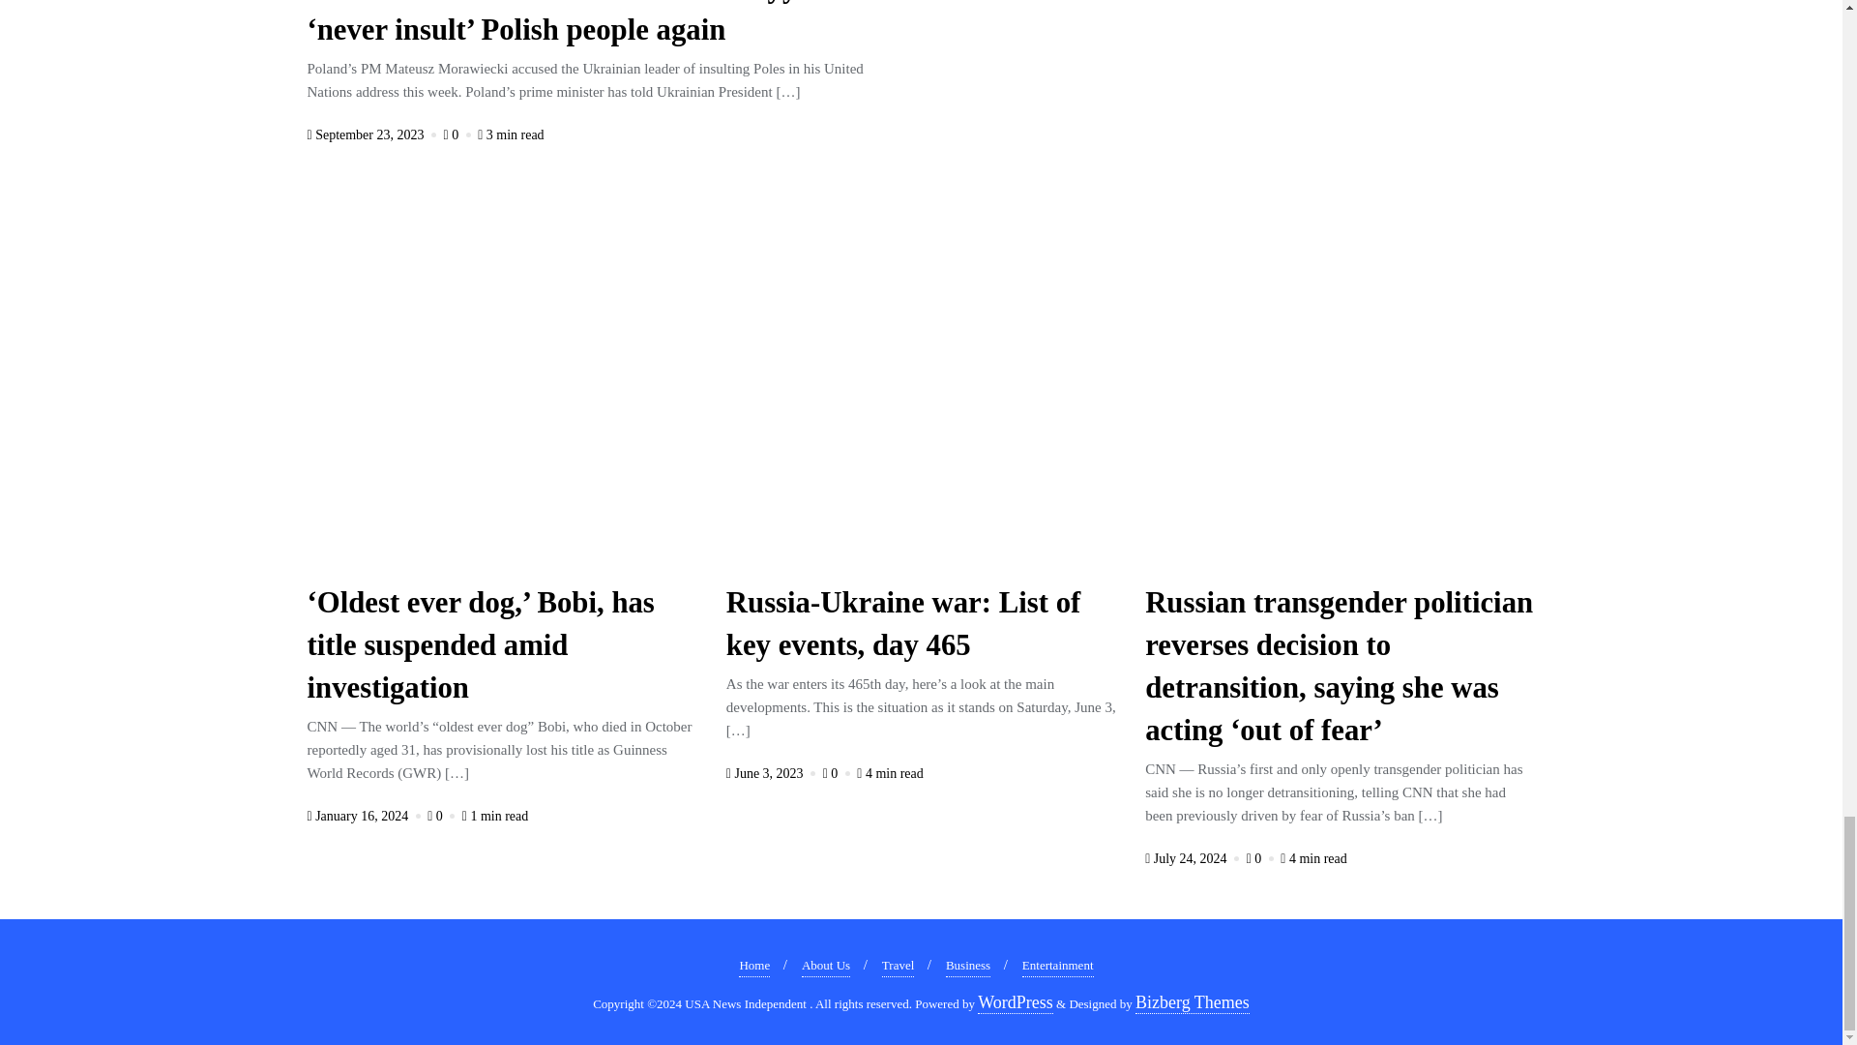 This screenshot has width=1857, height=1045. I want to click on September 23, 2023, so click(374, 134).